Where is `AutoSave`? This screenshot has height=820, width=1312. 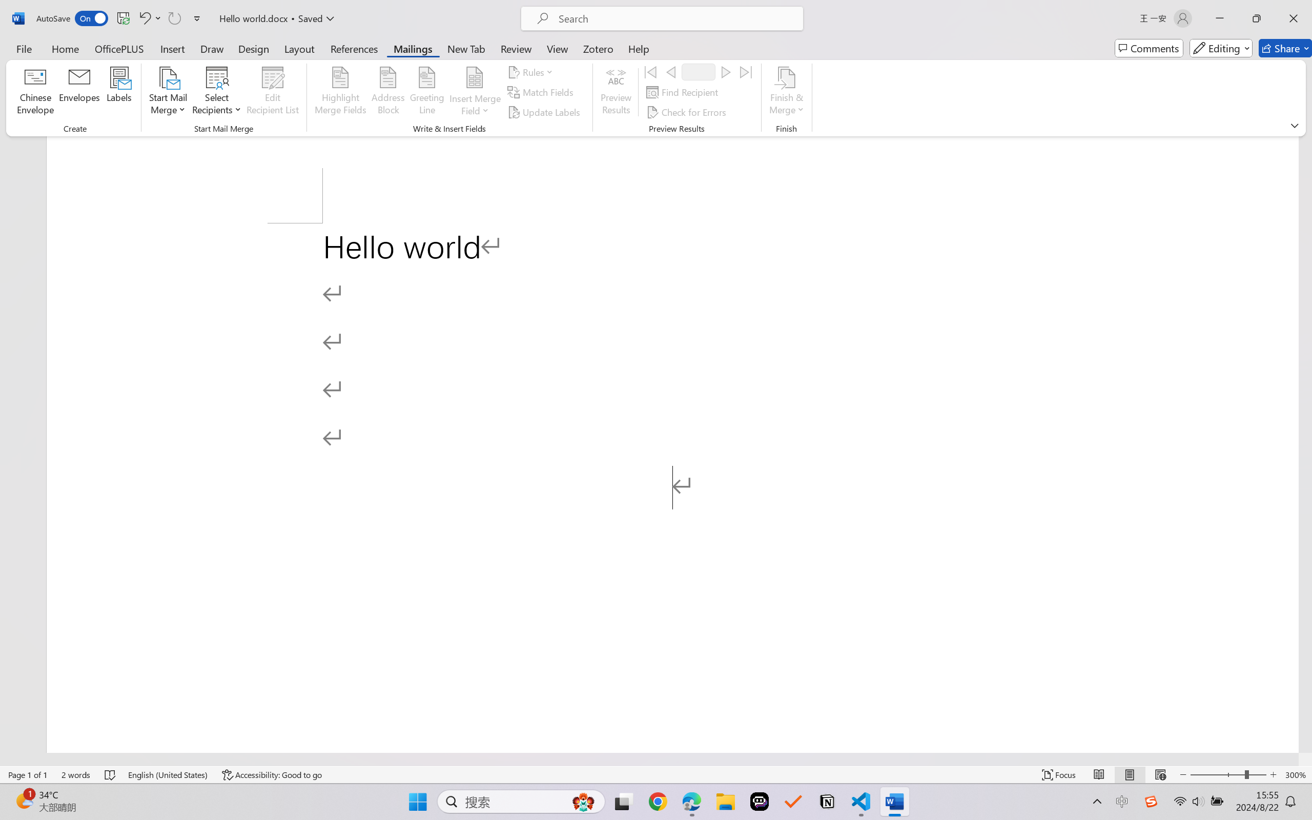 AutoSave is located at coordinates (73, 18).